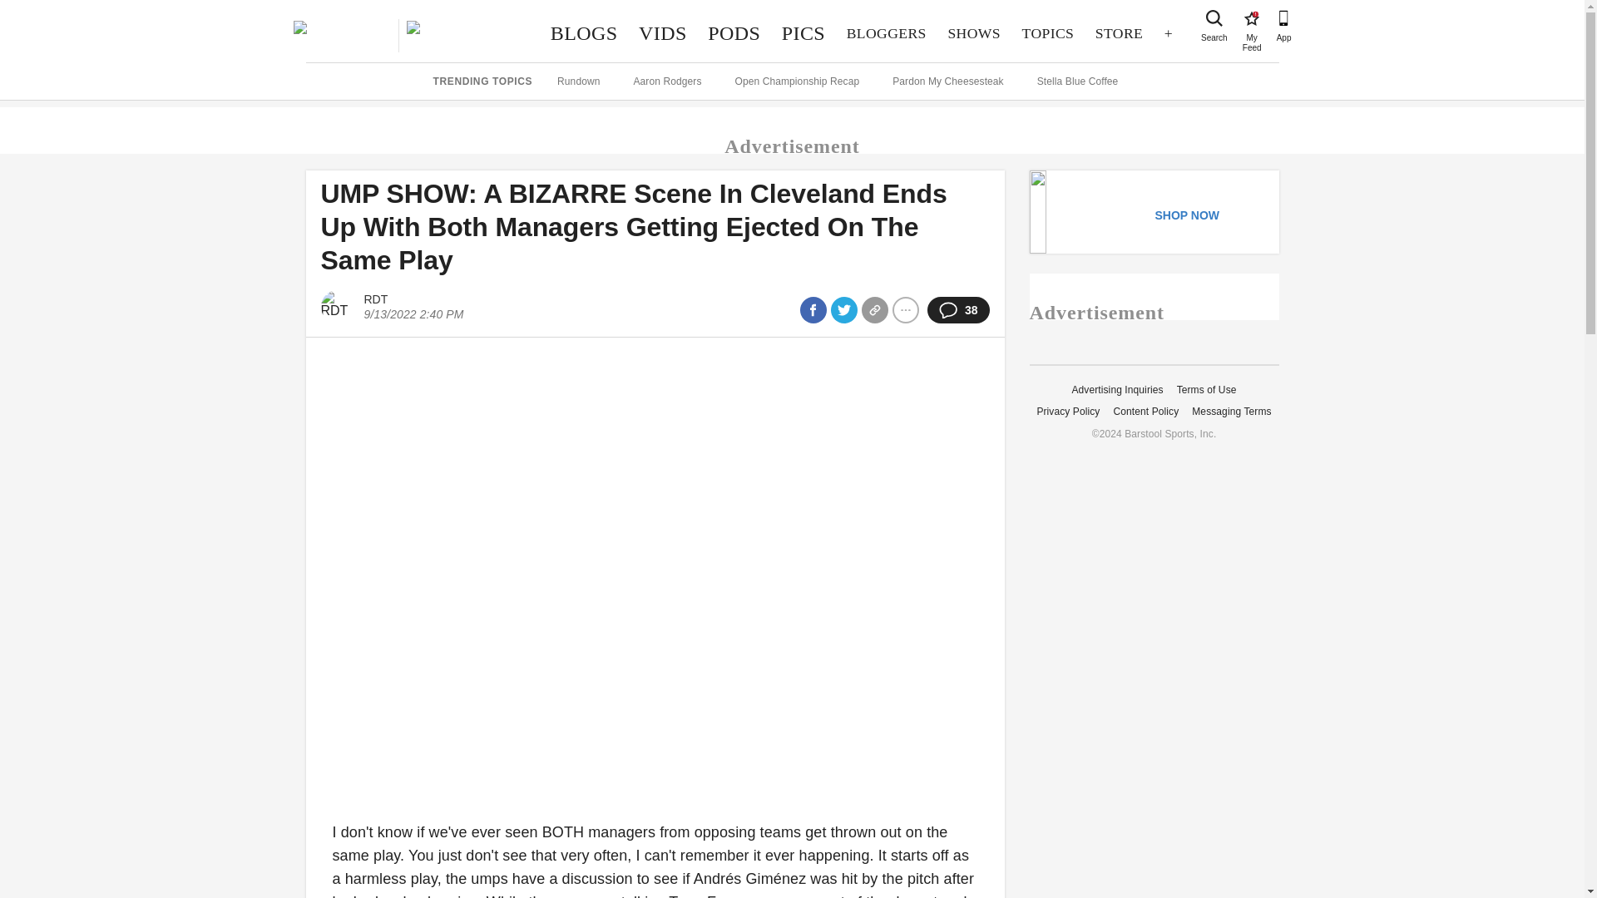 This screenshot has width=1597, height=898. What do you see at coordinates (1251, 18) in the screenshot?
I see `BLOGS` at bounding box center [1251, 18].